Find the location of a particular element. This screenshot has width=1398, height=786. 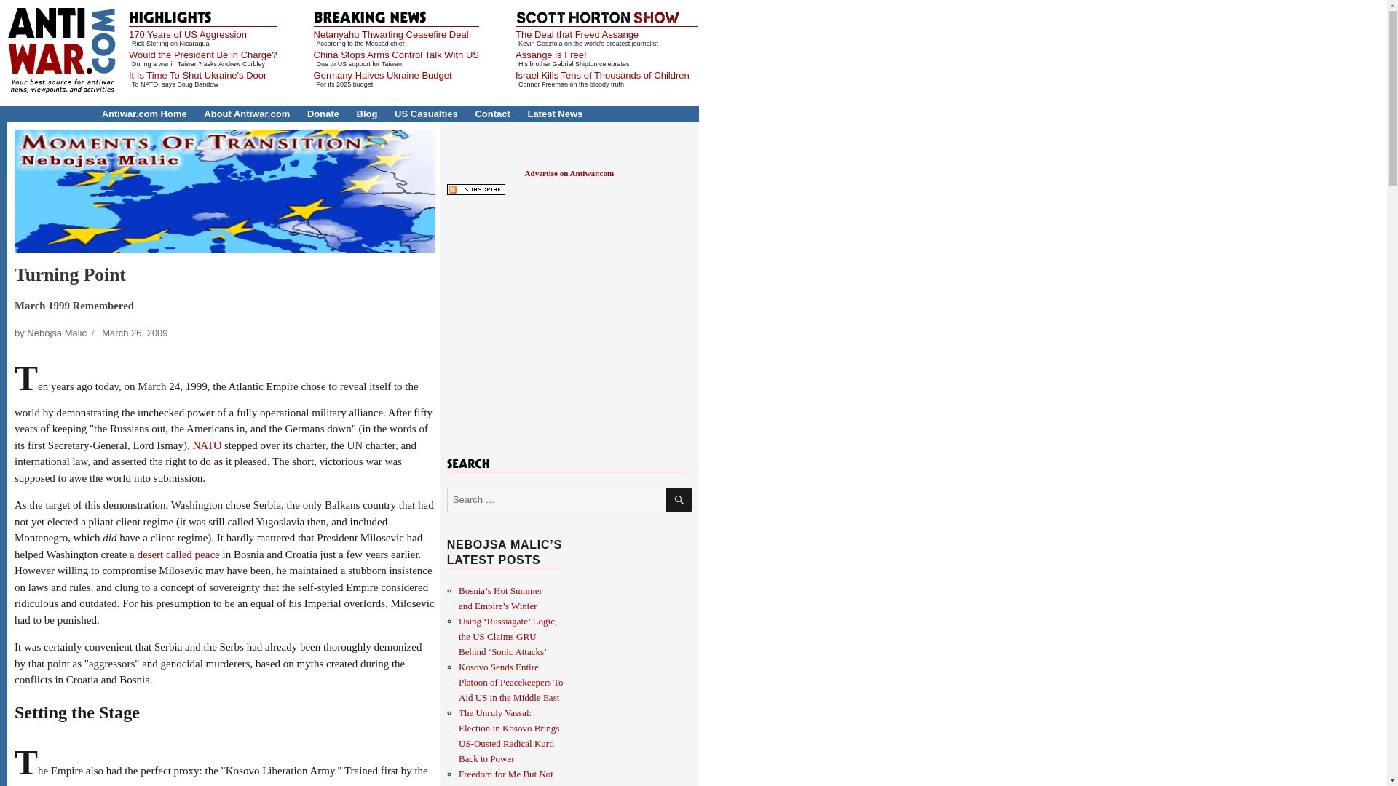

Donate is located at coordinates (323, 114).